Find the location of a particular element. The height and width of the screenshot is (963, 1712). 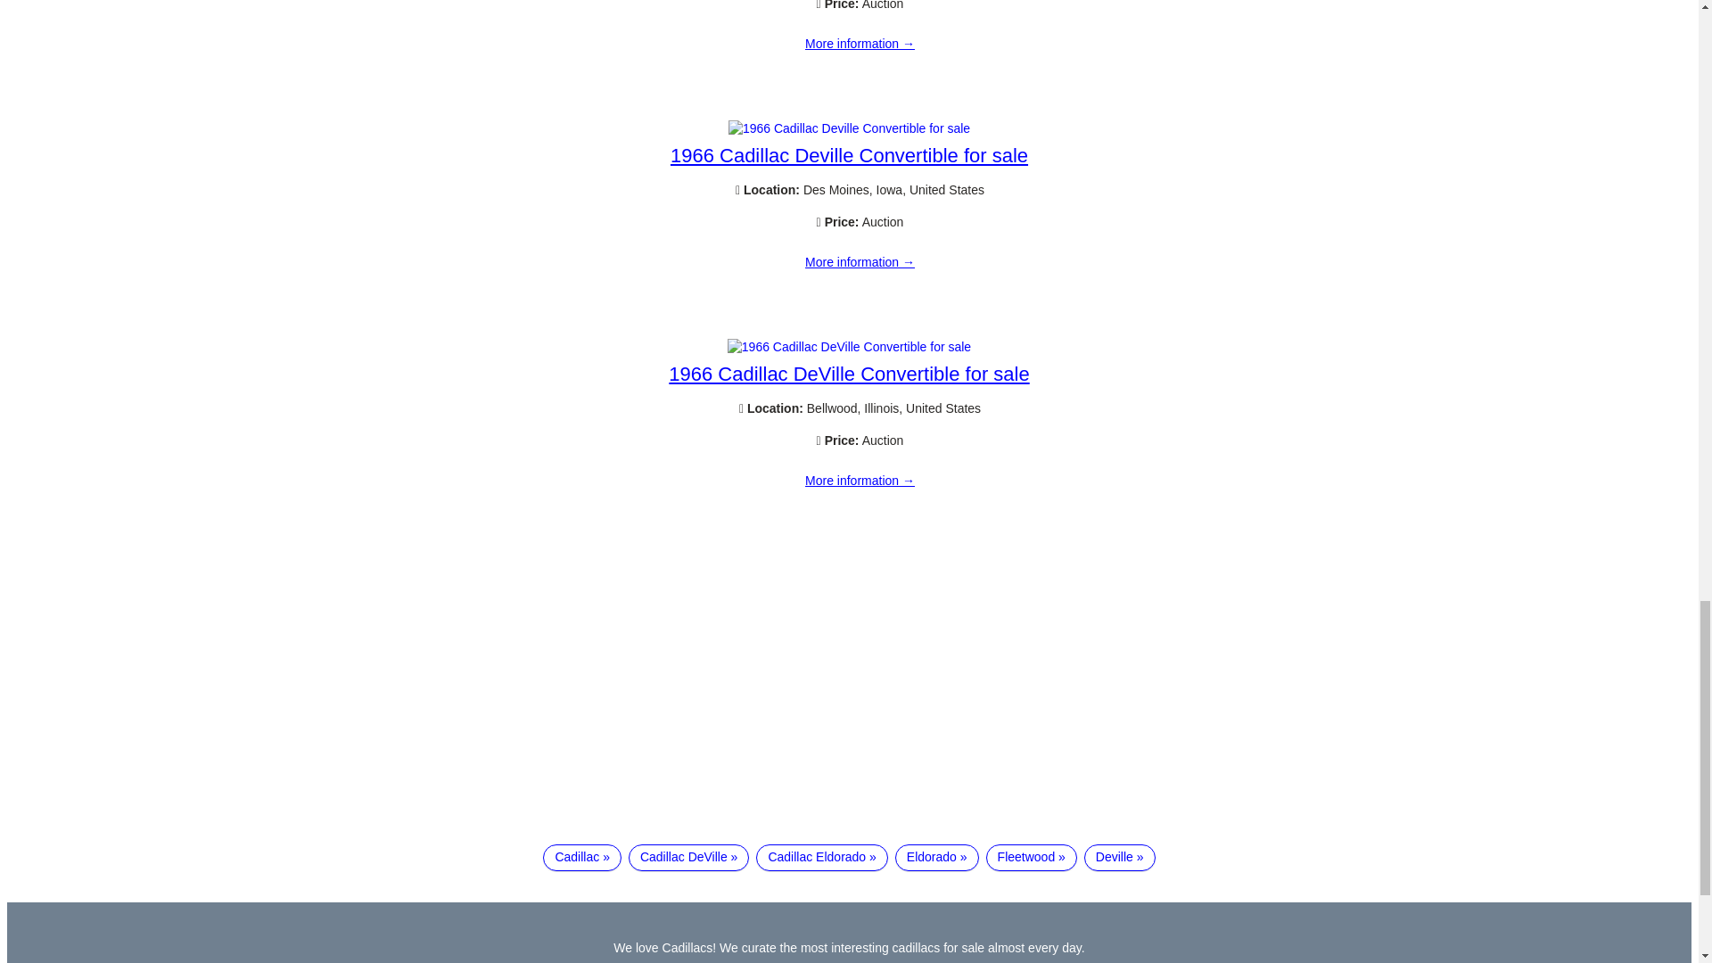

1966 Cadillac DeVille Convertible for sale is located at coordinates (849, 374).